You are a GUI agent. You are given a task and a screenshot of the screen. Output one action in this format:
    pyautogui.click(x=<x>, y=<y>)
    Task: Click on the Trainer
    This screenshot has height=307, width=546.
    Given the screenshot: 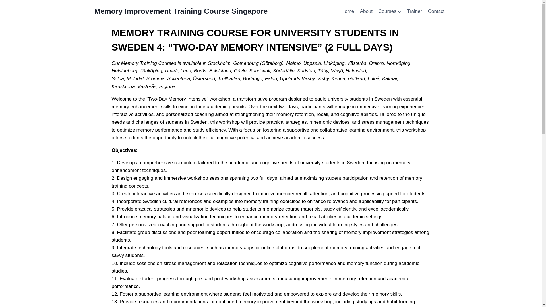 What is the action you would take?
    pyautogui.click(x=415, y=11)
    